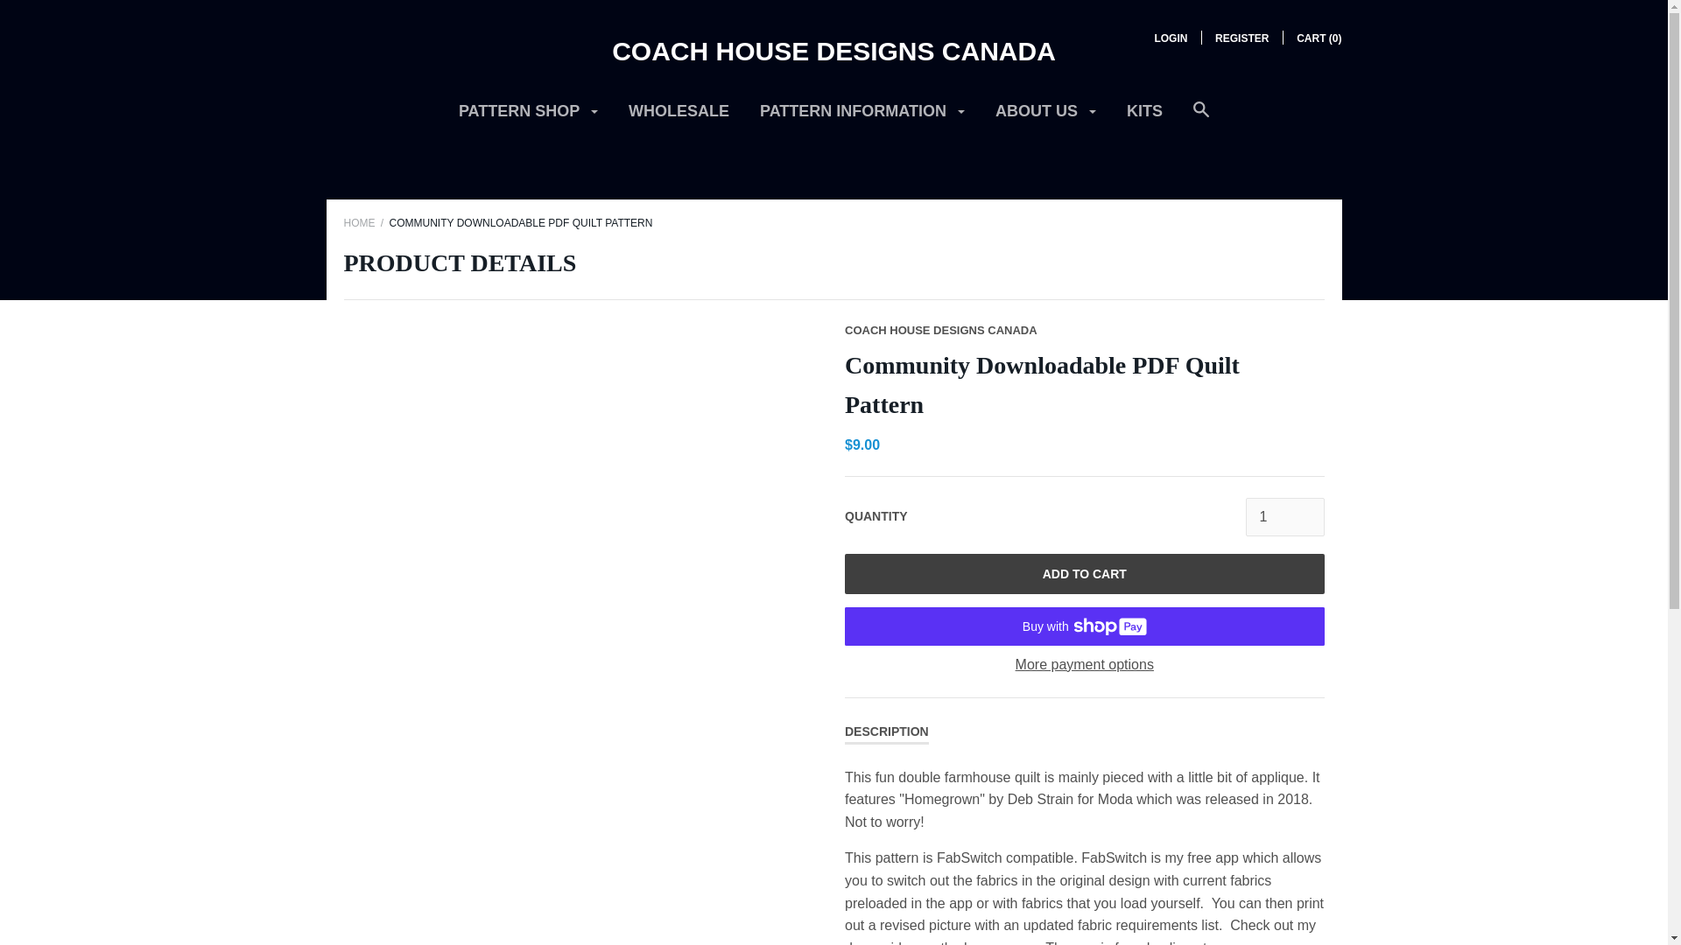 Image resolution: width=1681 pixels, height=945 pixels. I want to click on PATTERN SHOP, so click(529, 117).